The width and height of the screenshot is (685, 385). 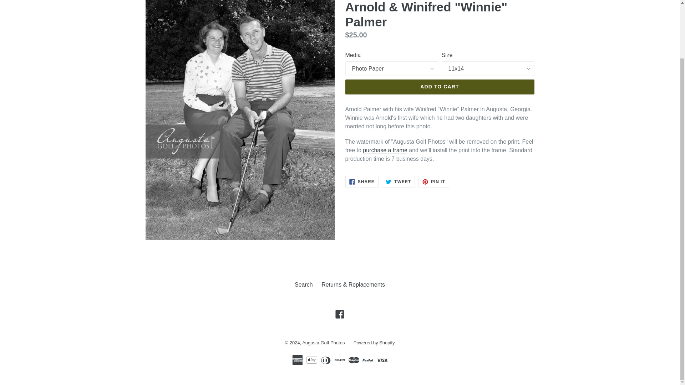 What do you see at coordinates (440, 87) in the screenshot?
I see `Powered by Shopify` at bounding box center [440, 87].